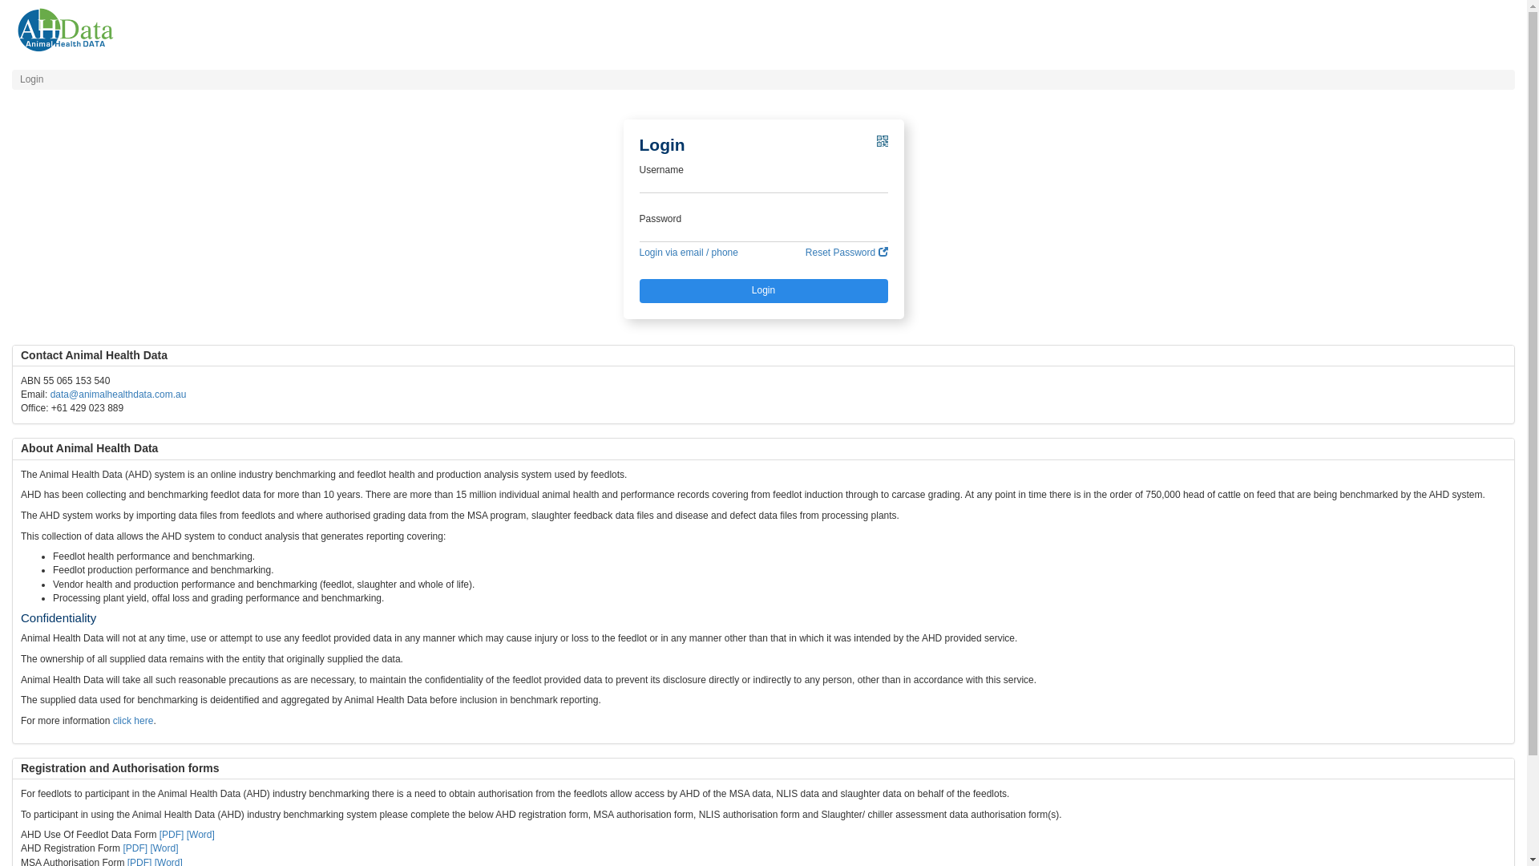 The image size is (1539, 866). I want to click on [Word], so click(200, 835).